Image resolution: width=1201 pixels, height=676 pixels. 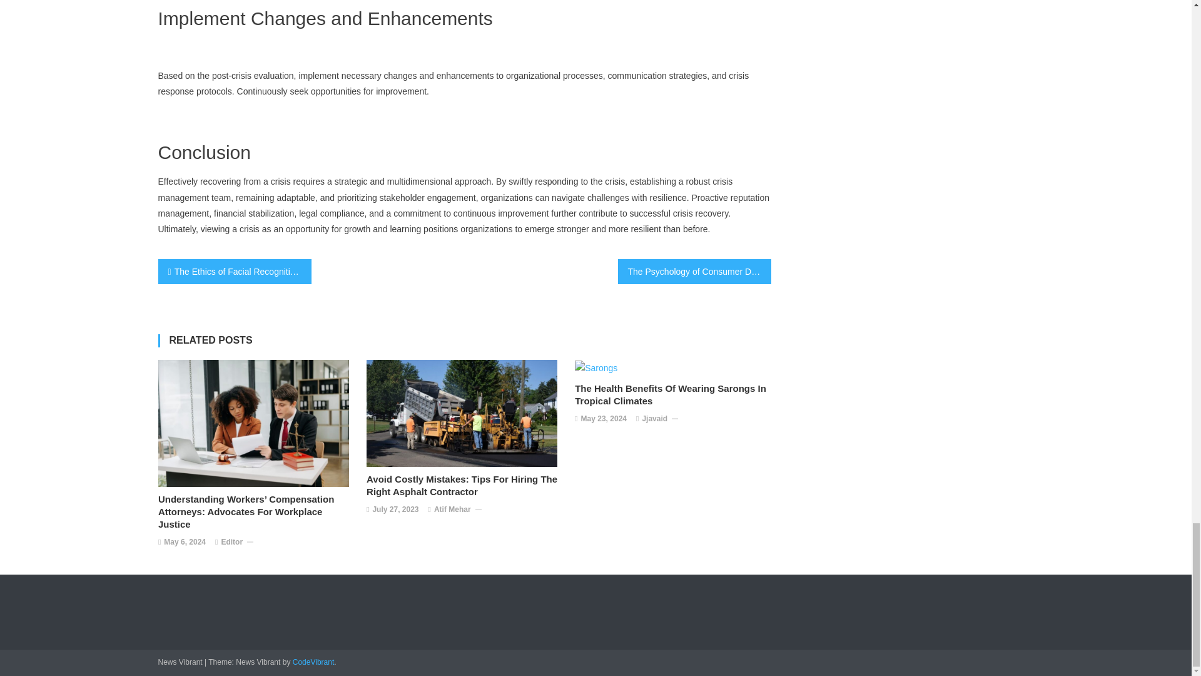 What do you see at coordinates (604, 419) in the screenshot?
I see `May 23, 2024` at bounding box center [604, 419].